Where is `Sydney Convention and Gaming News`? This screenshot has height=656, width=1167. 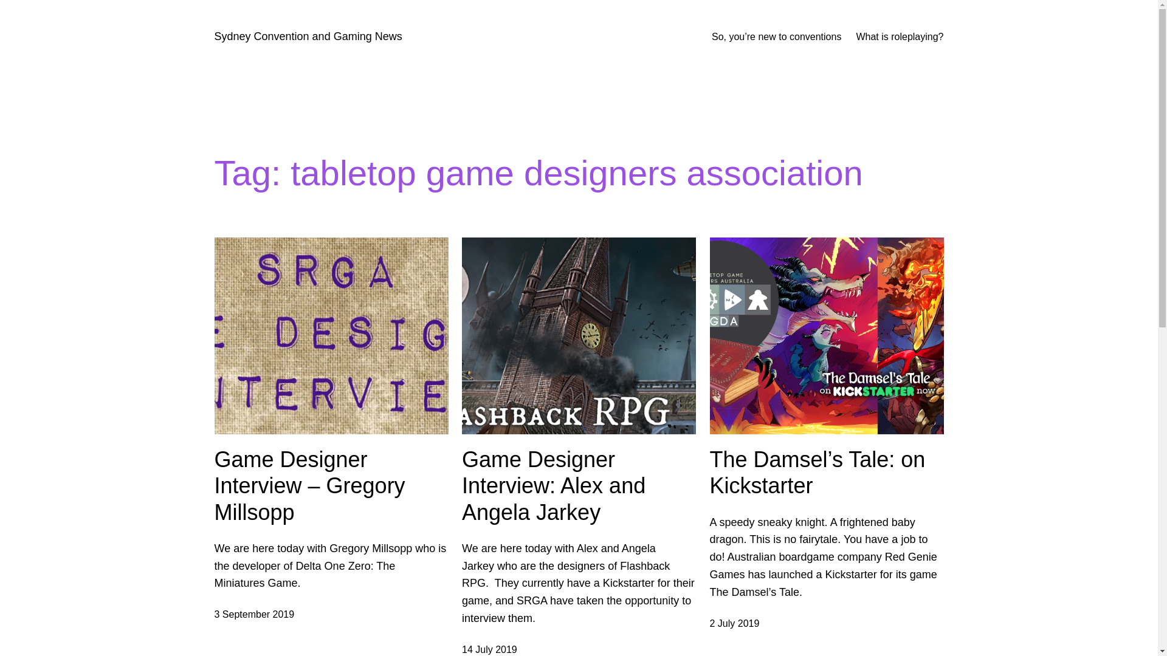 Sydney Convention and Gaming News is located at coordinates (308, 36).